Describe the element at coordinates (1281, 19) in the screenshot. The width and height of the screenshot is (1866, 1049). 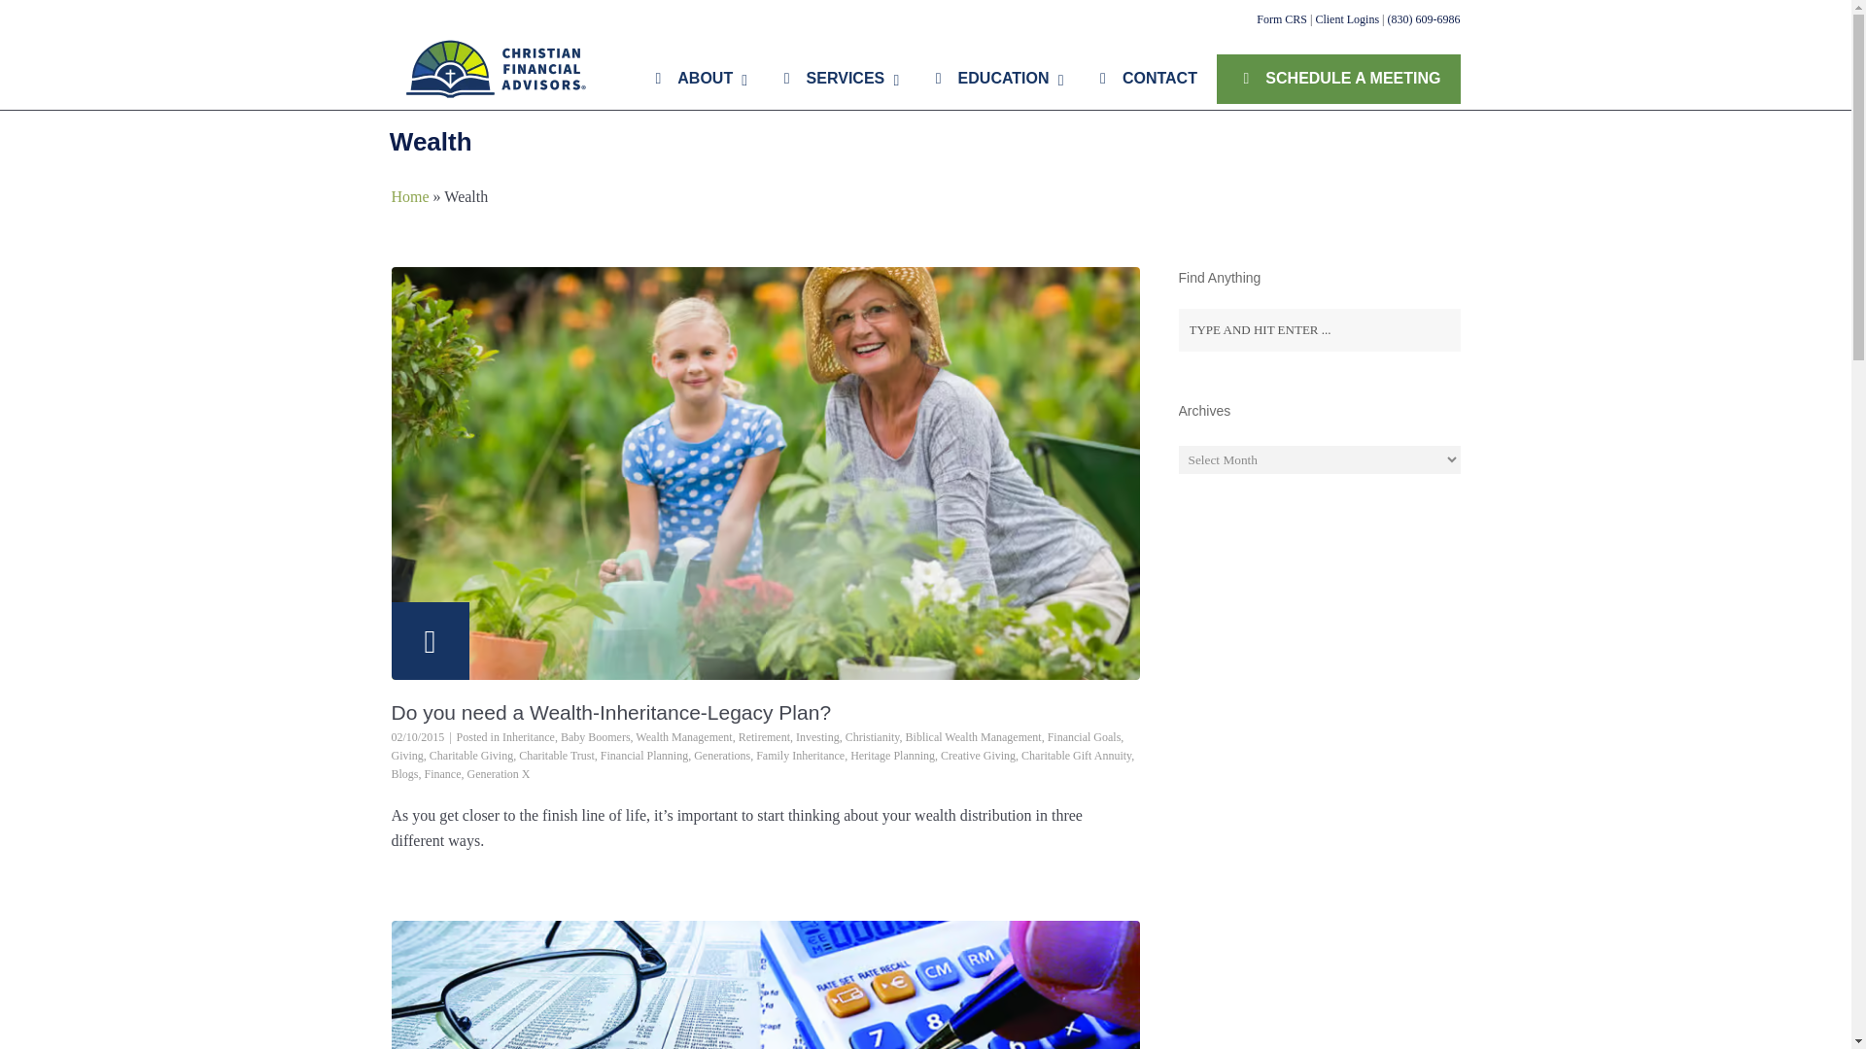
I see `Form CRS` at that location.